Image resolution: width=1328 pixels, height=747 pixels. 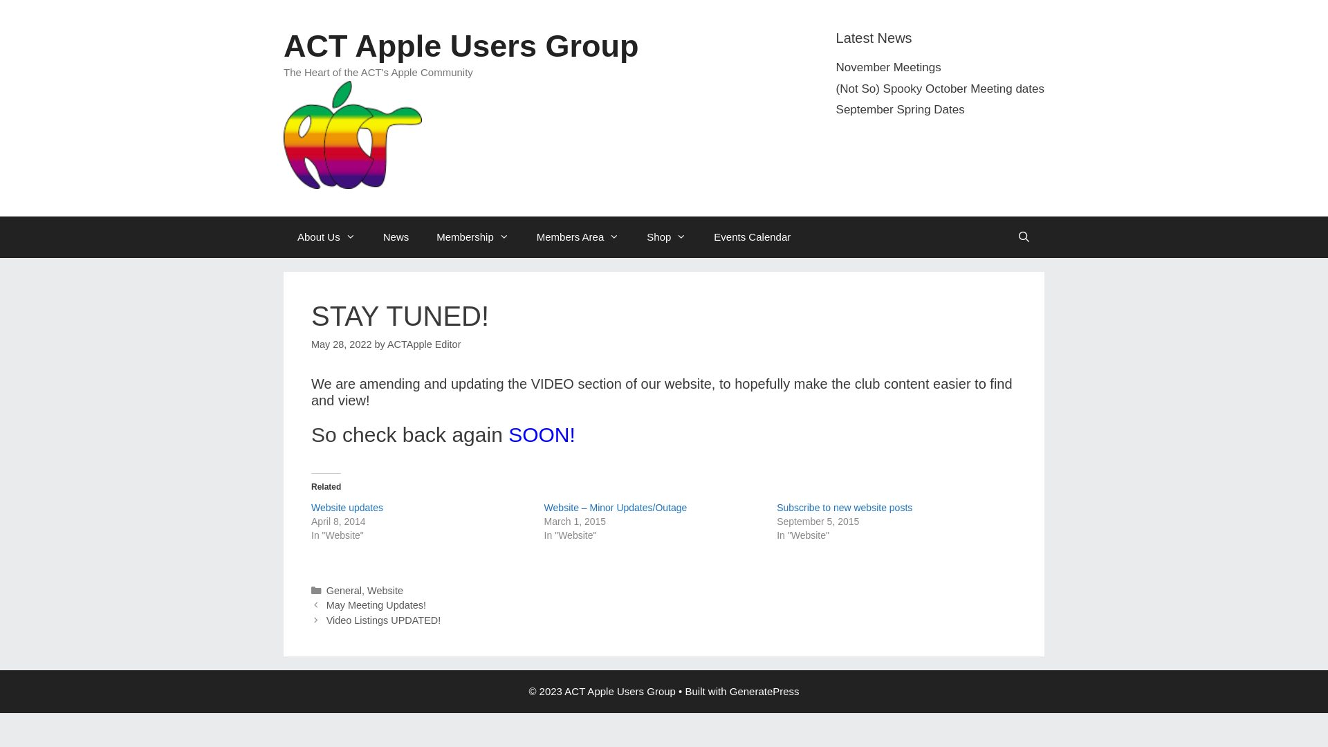 I want to click on Shop, so click(x=667, y=237).